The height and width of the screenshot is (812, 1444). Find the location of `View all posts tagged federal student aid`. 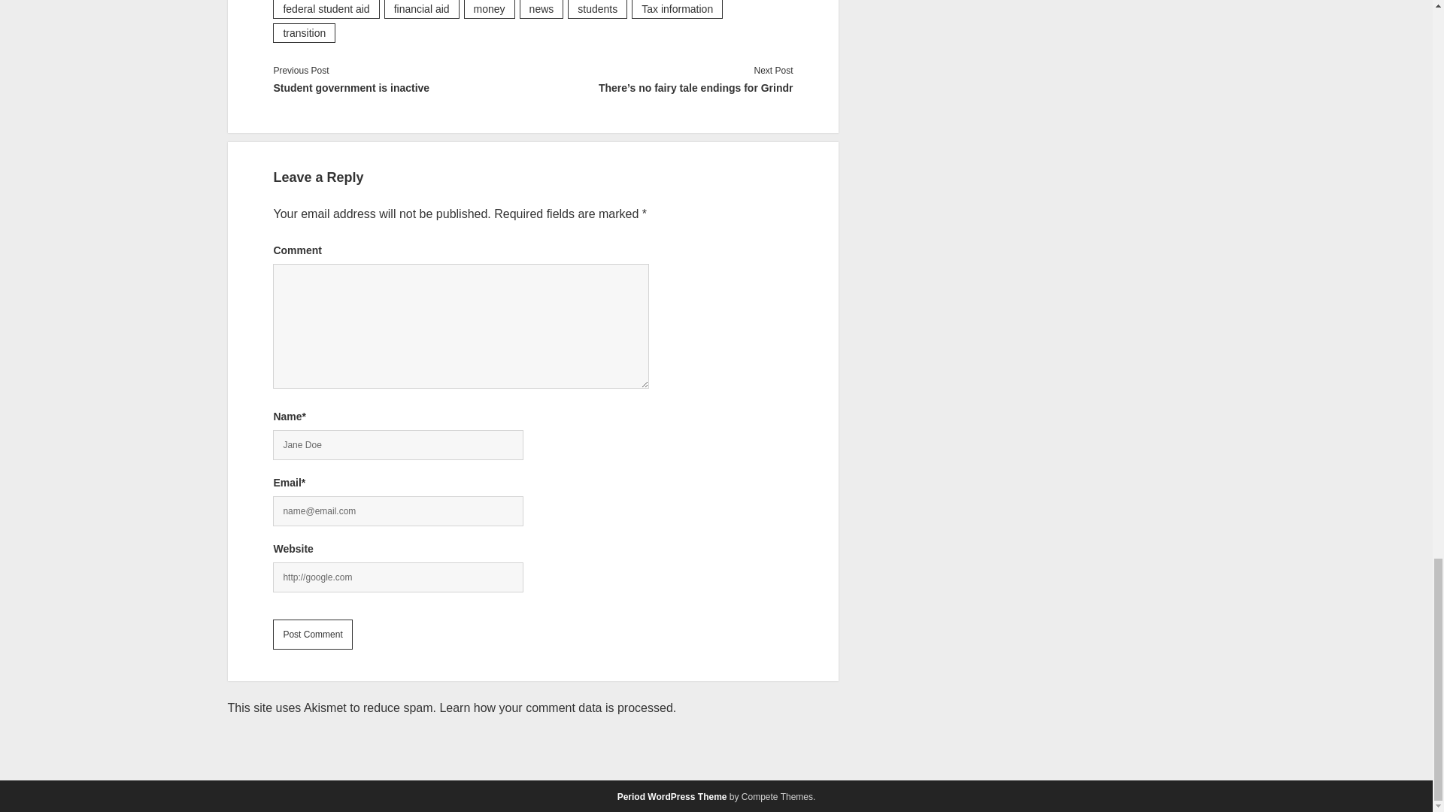

View all posts tagged federal student aid is located at coordinates (325, 9).